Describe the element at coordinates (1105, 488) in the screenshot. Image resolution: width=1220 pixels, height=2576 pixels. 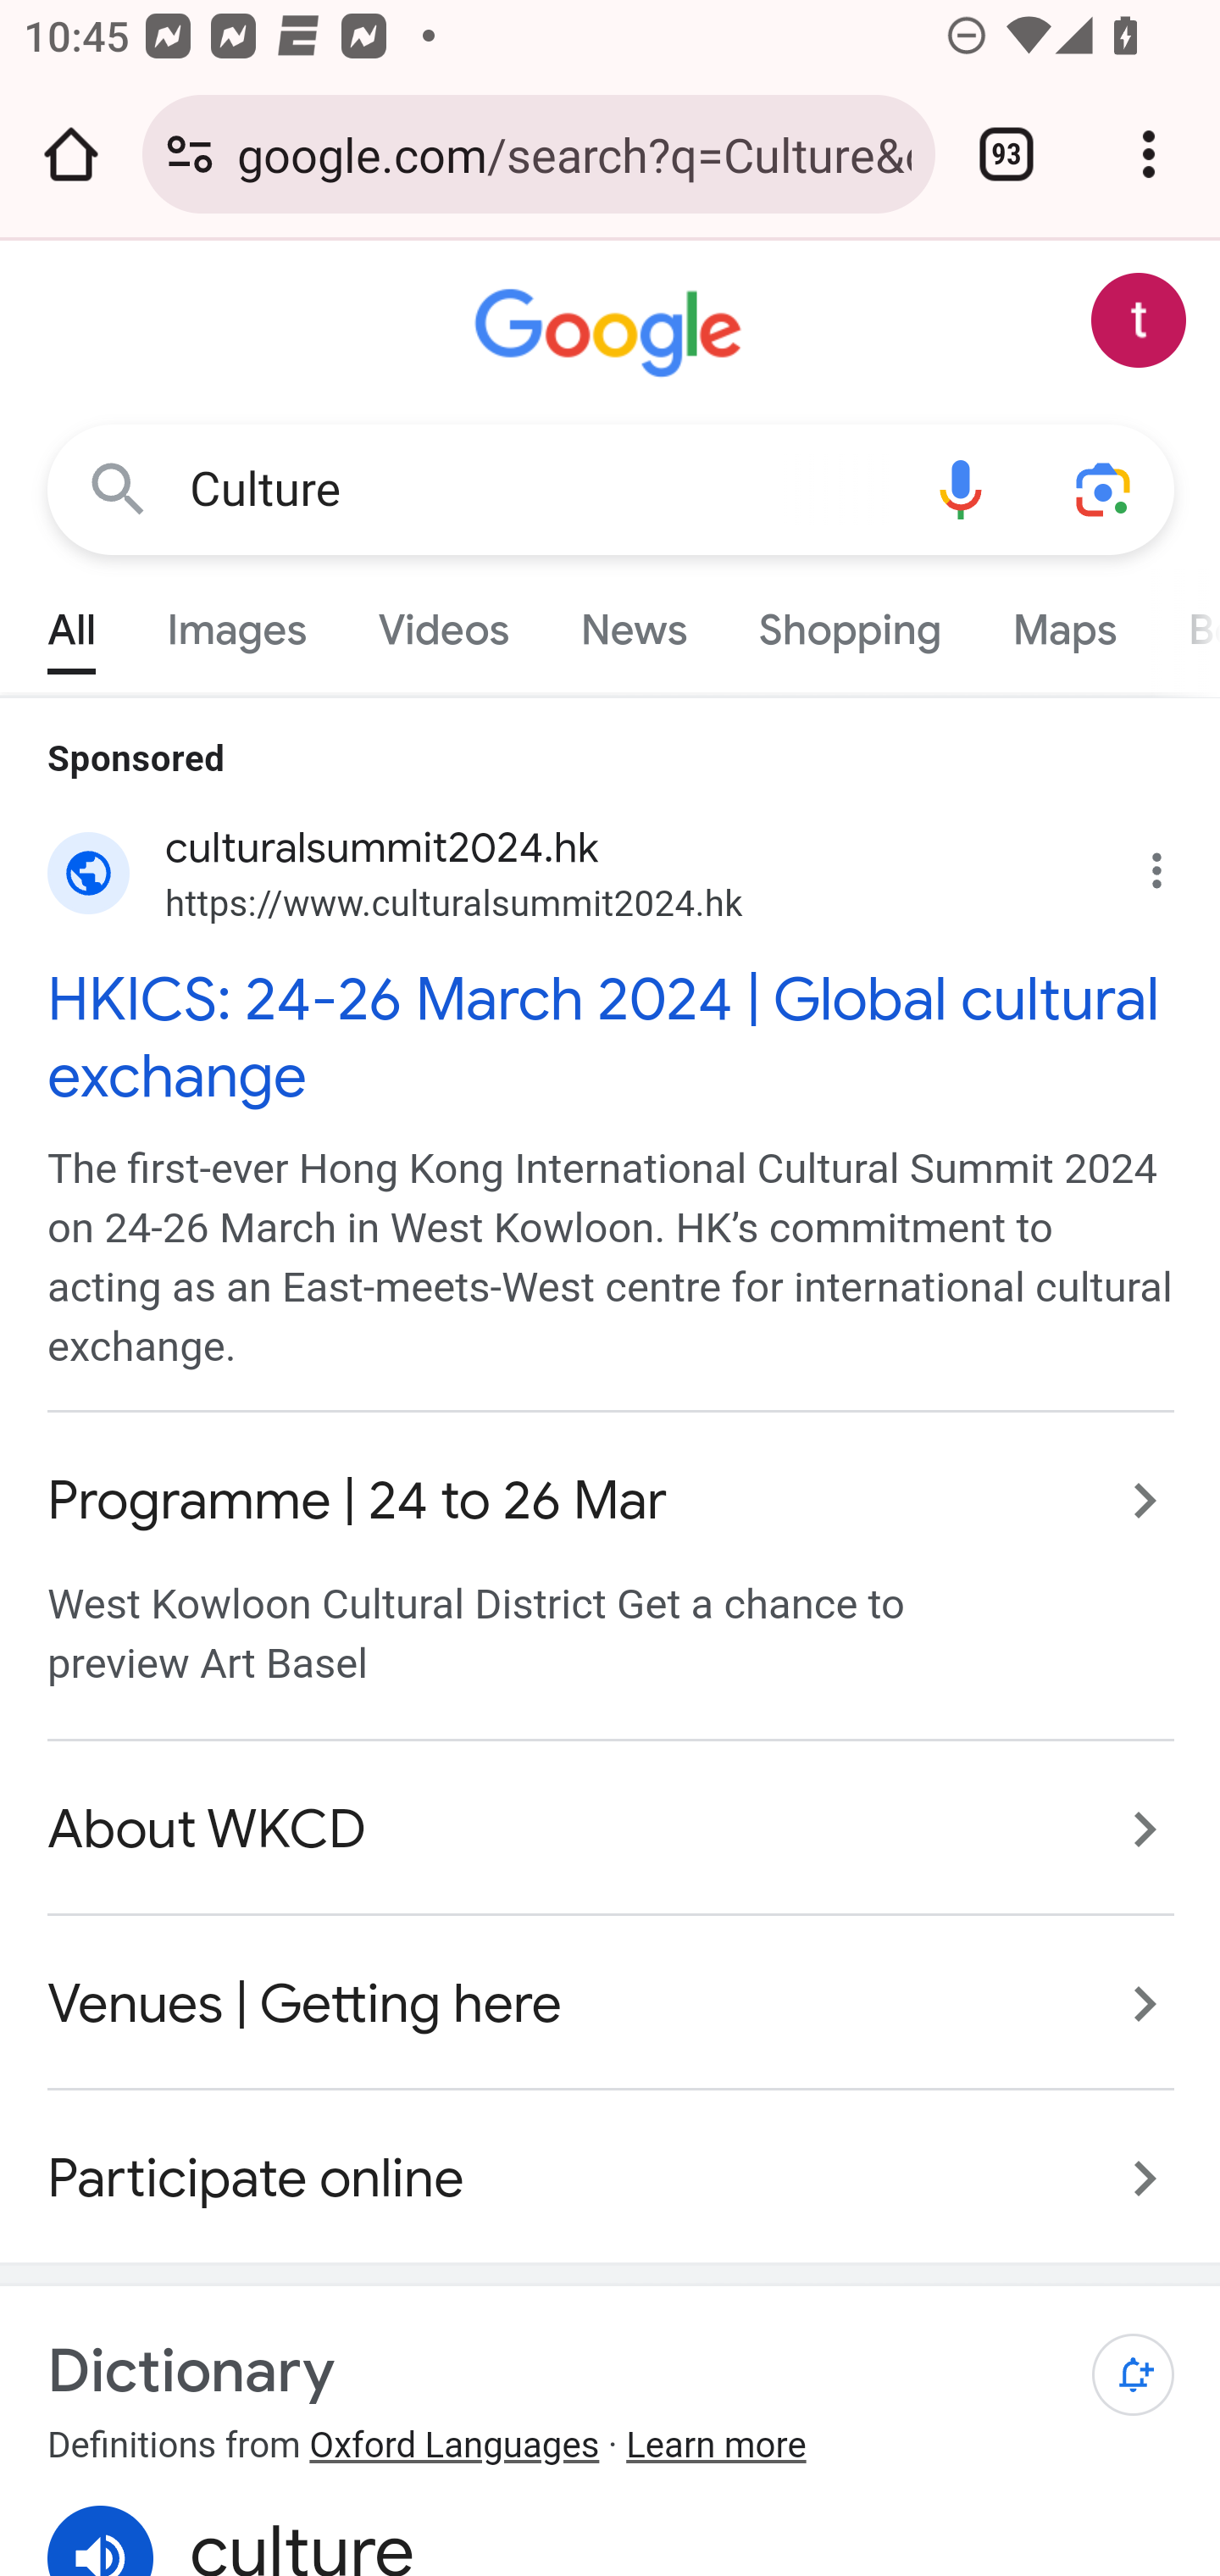
I see `Search using your camera or photos` at that location.